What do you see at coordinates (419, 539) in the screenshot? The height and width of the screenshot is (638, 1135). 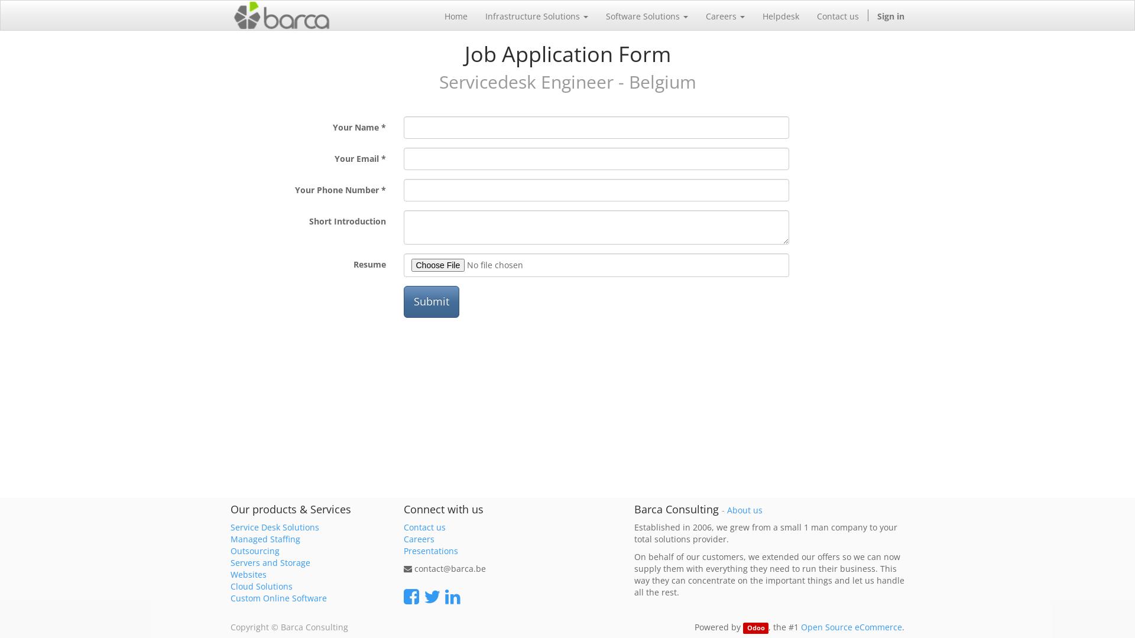 I see `Careers` at bounding box center [419, 539].